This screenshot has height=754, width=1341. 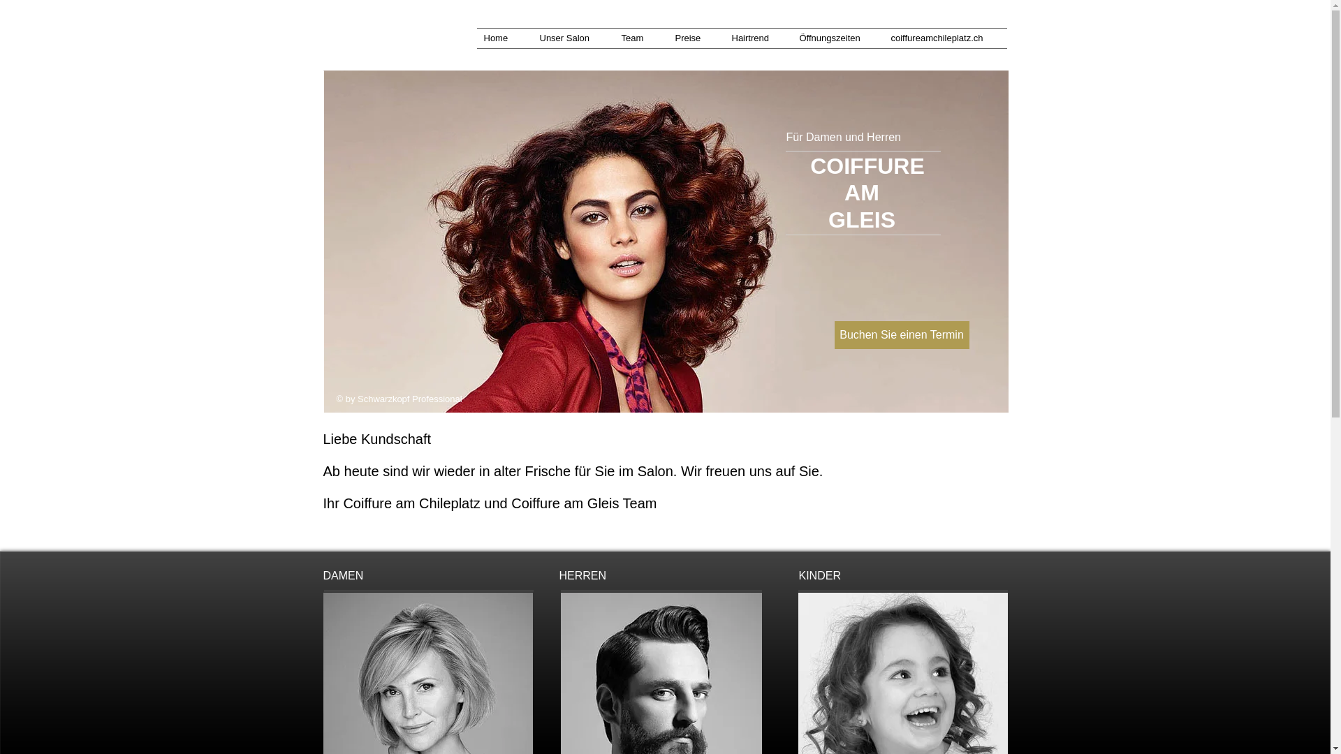 I want to click on Hairtrend, so click(x=759, y=38).